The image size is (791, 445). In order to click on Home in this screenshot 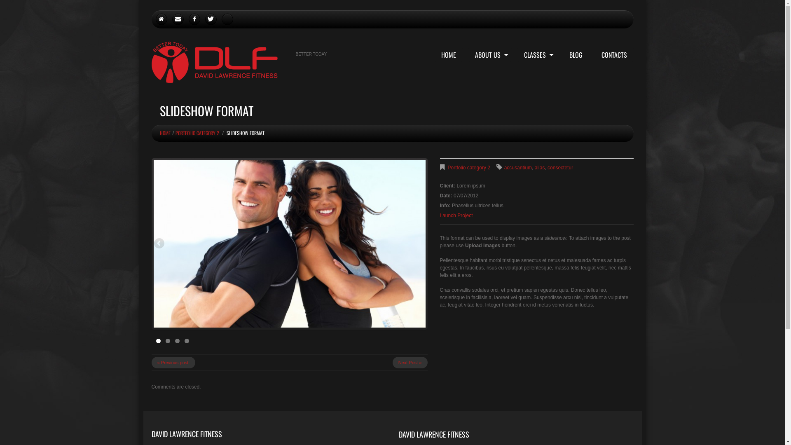, I will do `click(161, 19)`.